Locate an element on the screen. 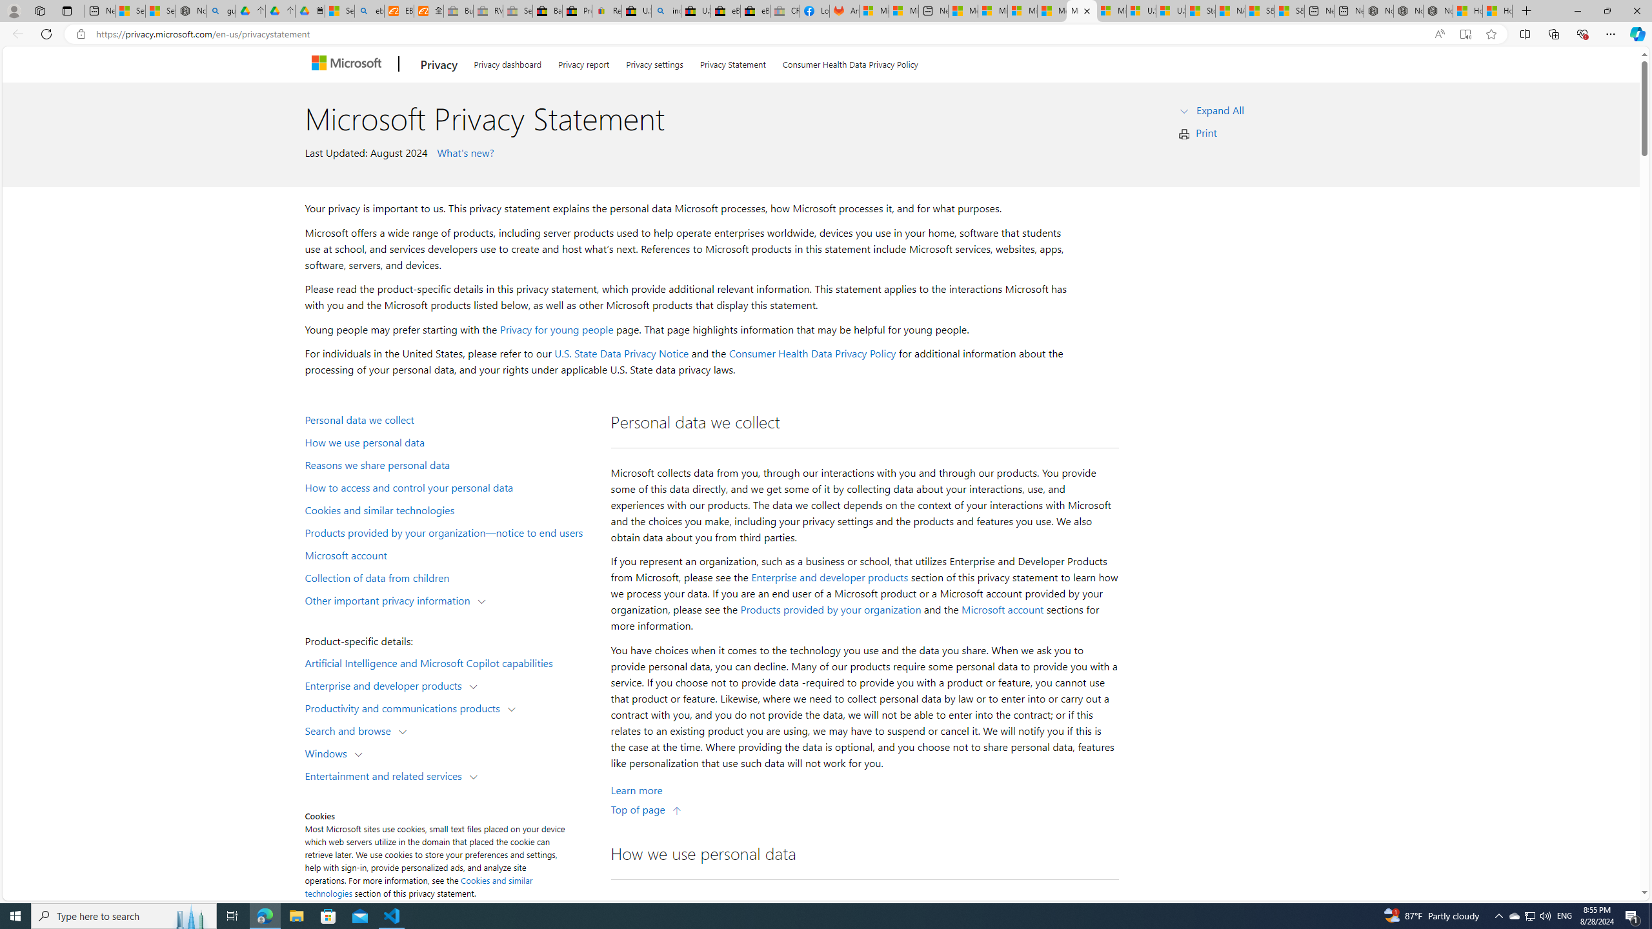  guge yunpan - Search is located at coordinates (220, 11).